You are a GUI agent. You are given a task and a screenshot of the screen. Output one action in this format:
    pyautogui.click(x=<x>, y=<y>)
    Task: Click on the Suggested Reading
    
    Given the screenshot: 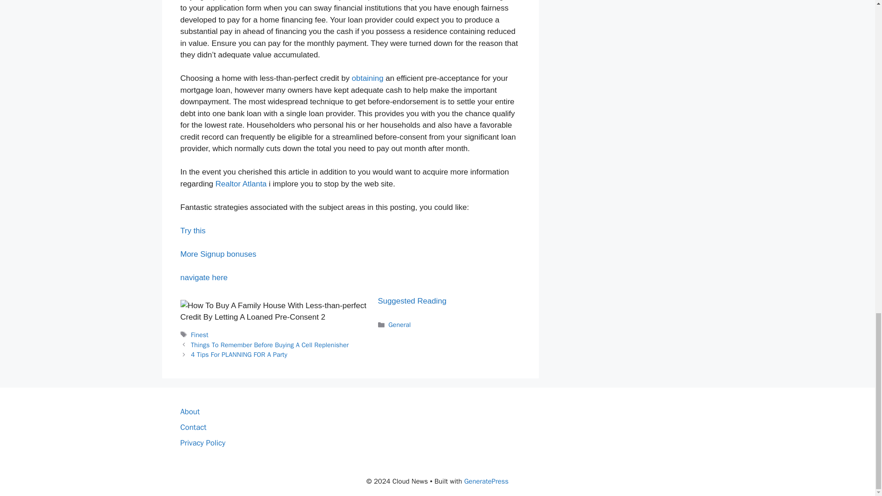 What is the action you would take?
    pyautogui.click(x=412, y=301)
    